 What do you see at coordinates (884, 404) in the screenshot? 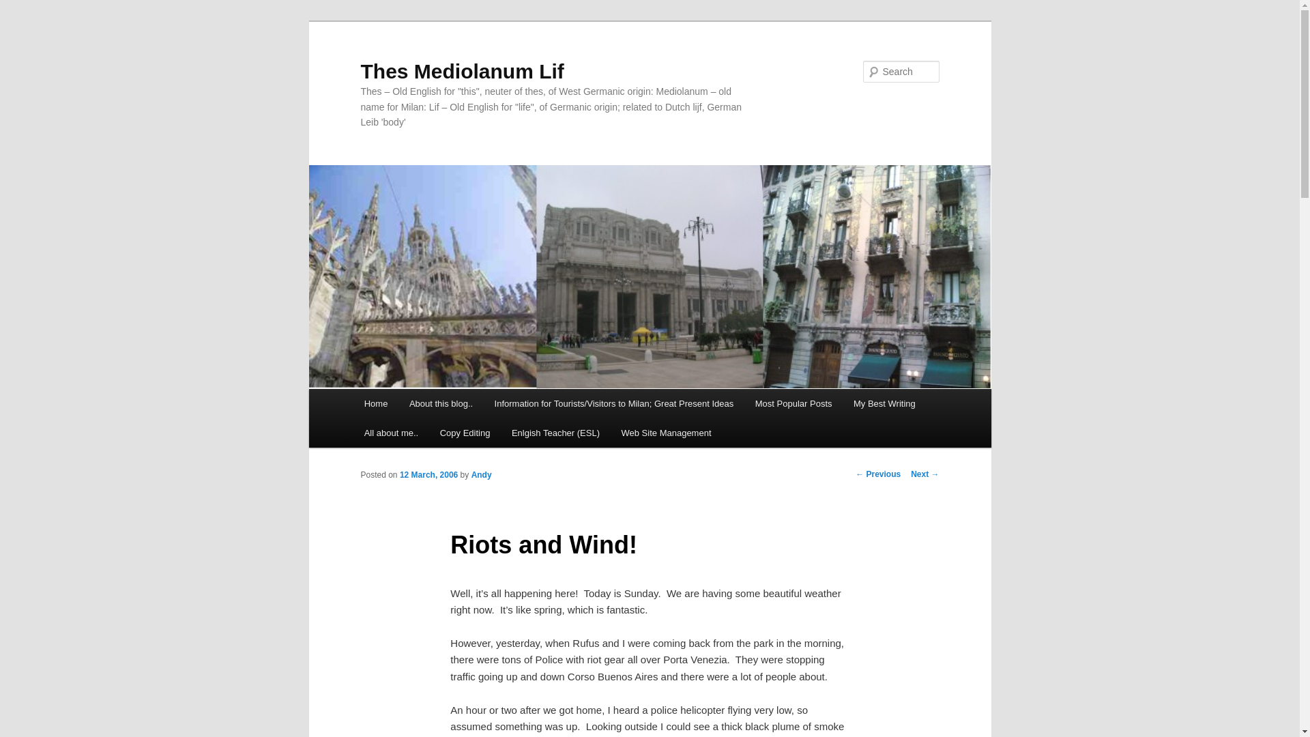
I see `My Best Writing` at bounding box center [884, 404].